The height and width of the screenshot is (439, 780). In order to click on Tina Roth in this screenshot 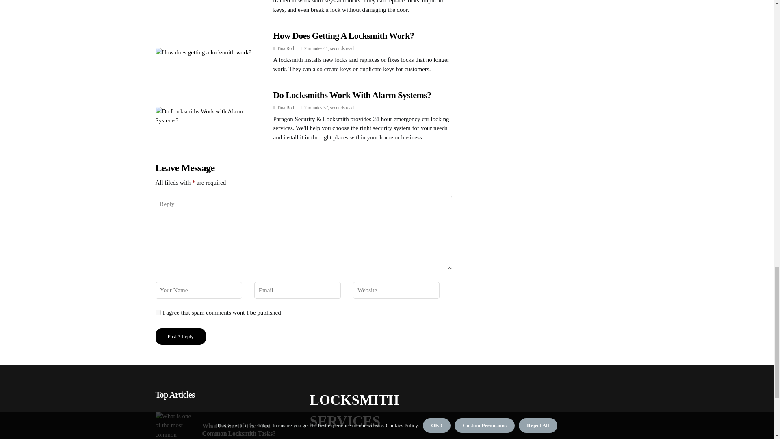, I will do `click(286, 48)`.